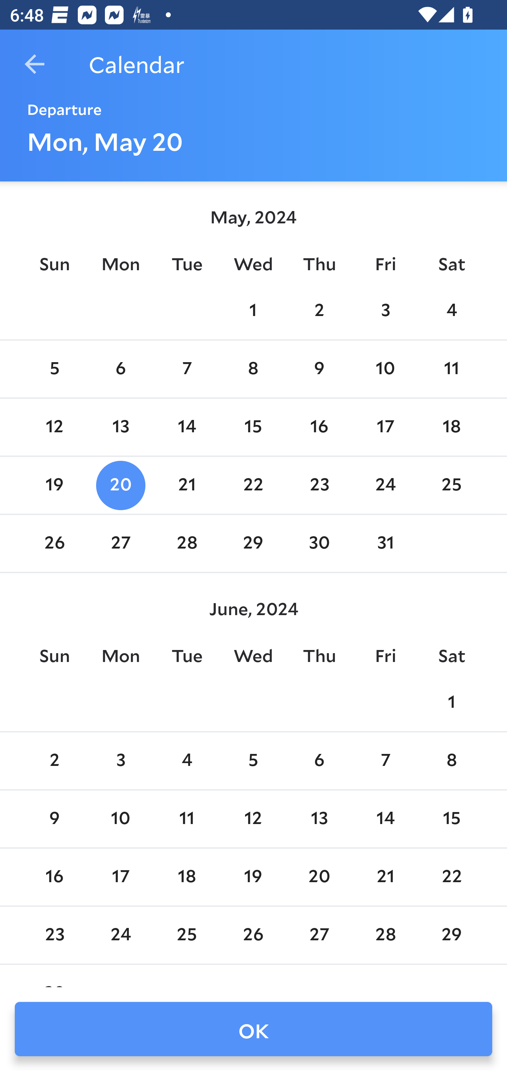  Describe the element at coordinates (54, 877) in the screenshot. I see `16` at that location.